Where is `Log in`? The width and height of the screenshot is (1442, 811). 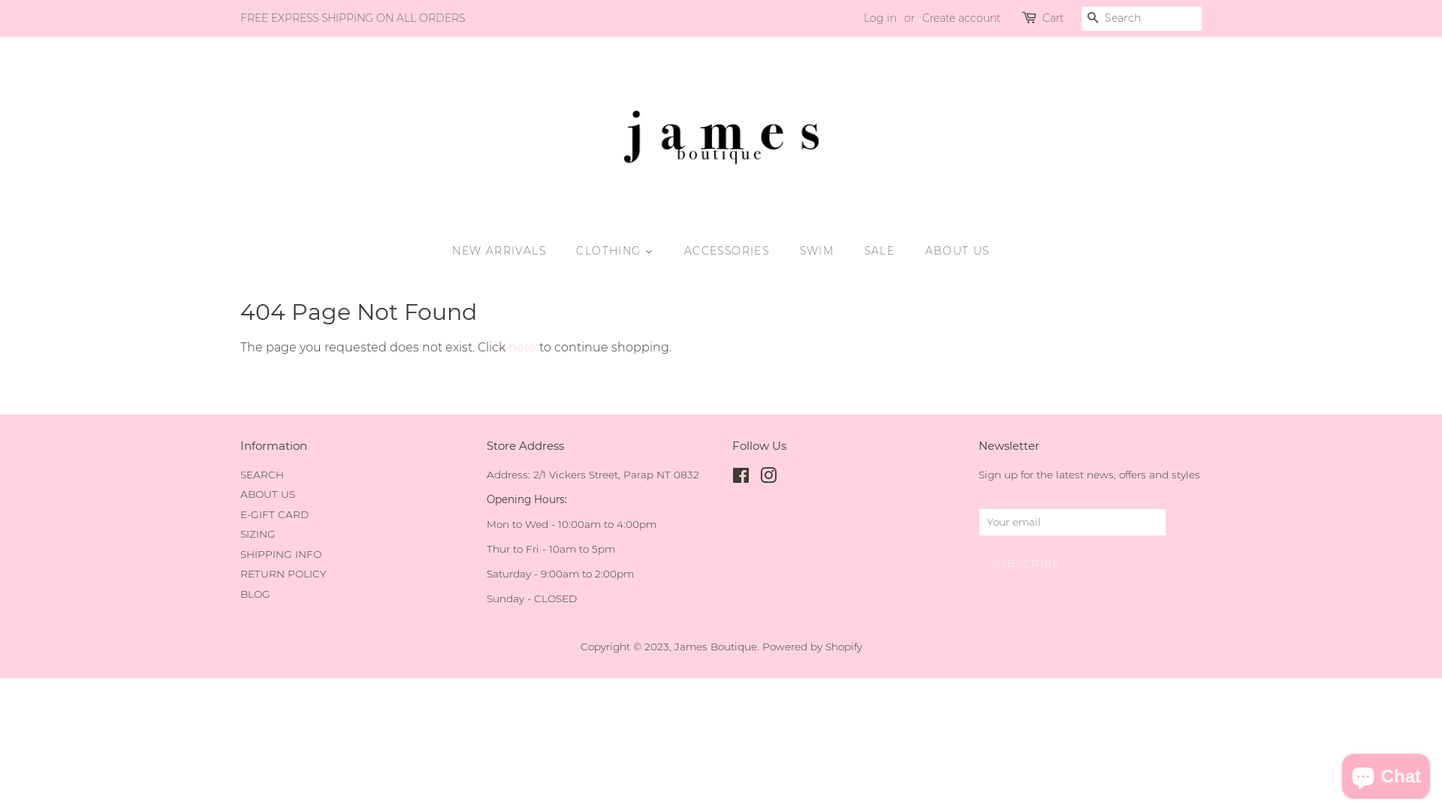 Log in is located at coordinates (880, 18).